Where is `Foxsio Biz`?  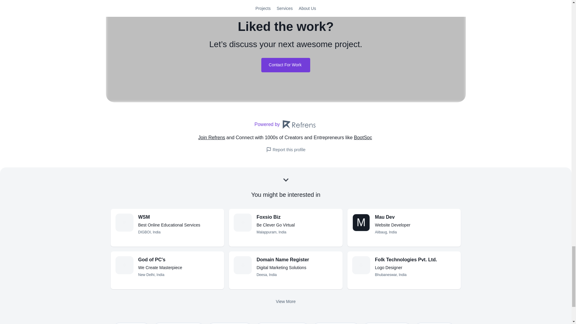
Foxsio Biz is located at coordinates (286, 124).